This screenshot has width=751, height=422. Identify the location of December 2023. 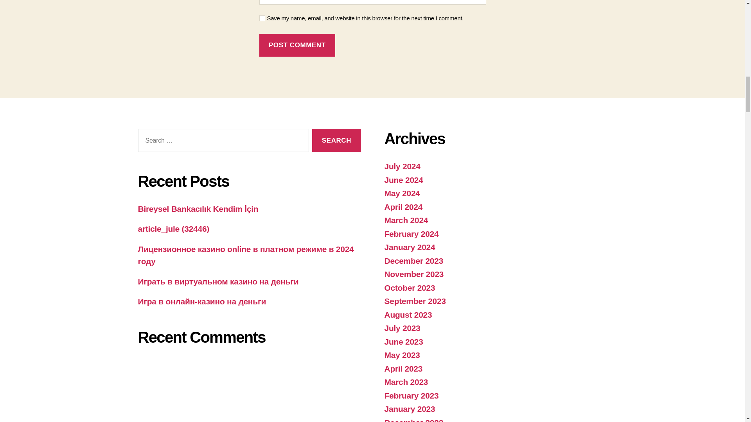
(413, 261).